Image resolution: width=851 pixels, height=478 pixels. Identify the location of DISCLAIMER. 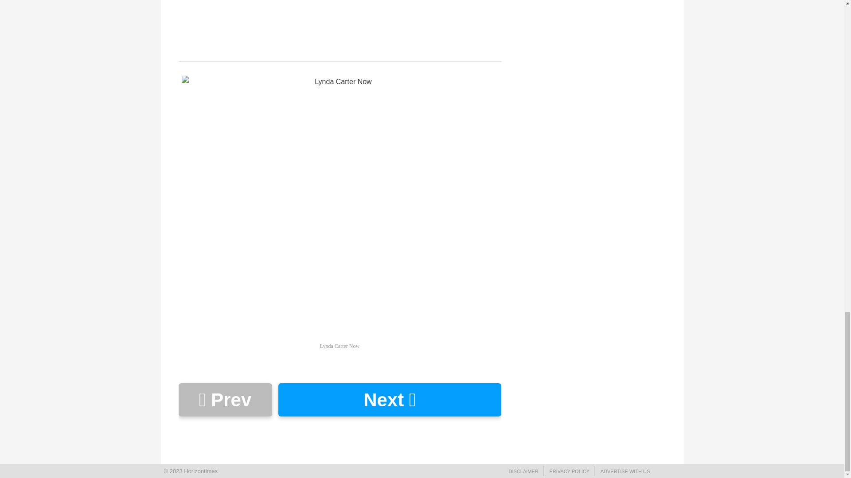
(524, 471).